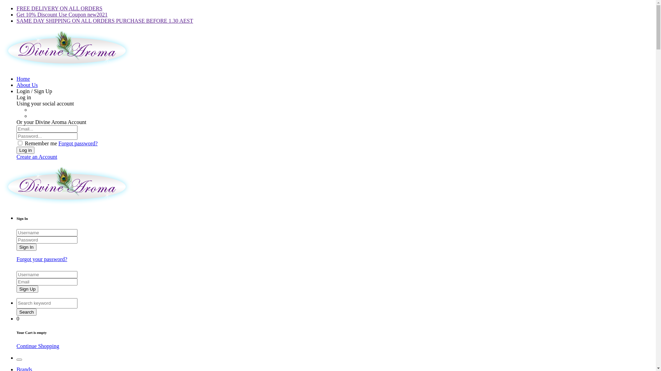 The width and height of the screenshot is (661, 371). What do you see at coordinates (23, 79) in the screenshot?
I see `Home` at bounding box center [23, 79].